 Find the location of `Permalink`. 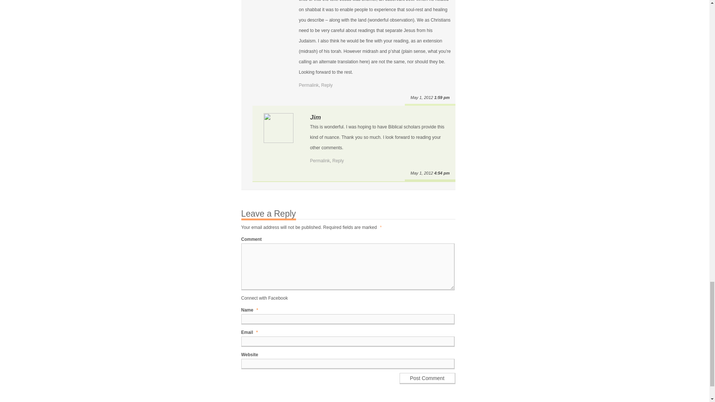

Permalink is located at coordinates (308, 85).